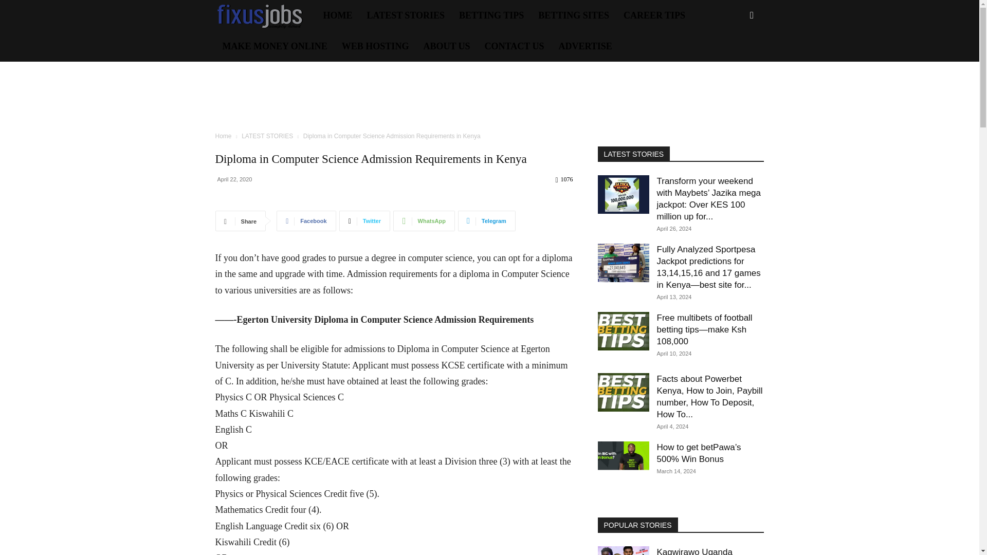 This screenshot has width=987, height=555. What do you see at coordinates (491, 15) in the screenshot?
I see `BETTING TIPS` at bounding box center [491, 15].